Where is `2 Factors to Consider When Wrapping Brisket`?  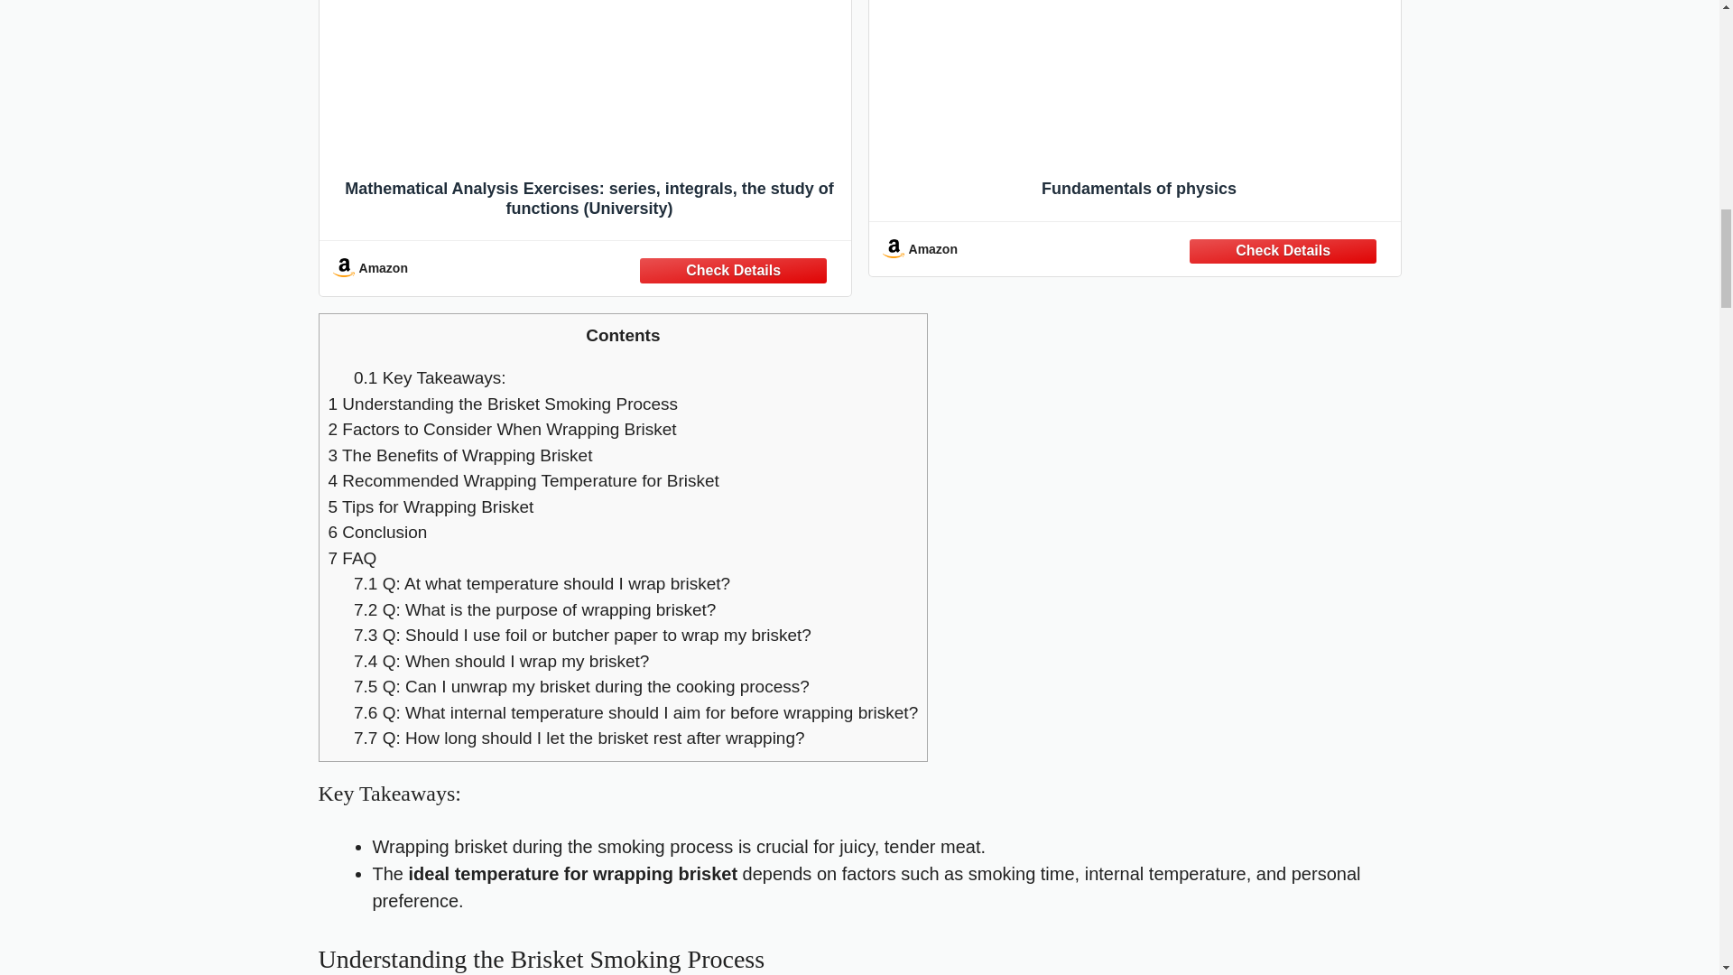
2 Factors to Consider When Wrapping Brisket is located at coordinates (503, 430).